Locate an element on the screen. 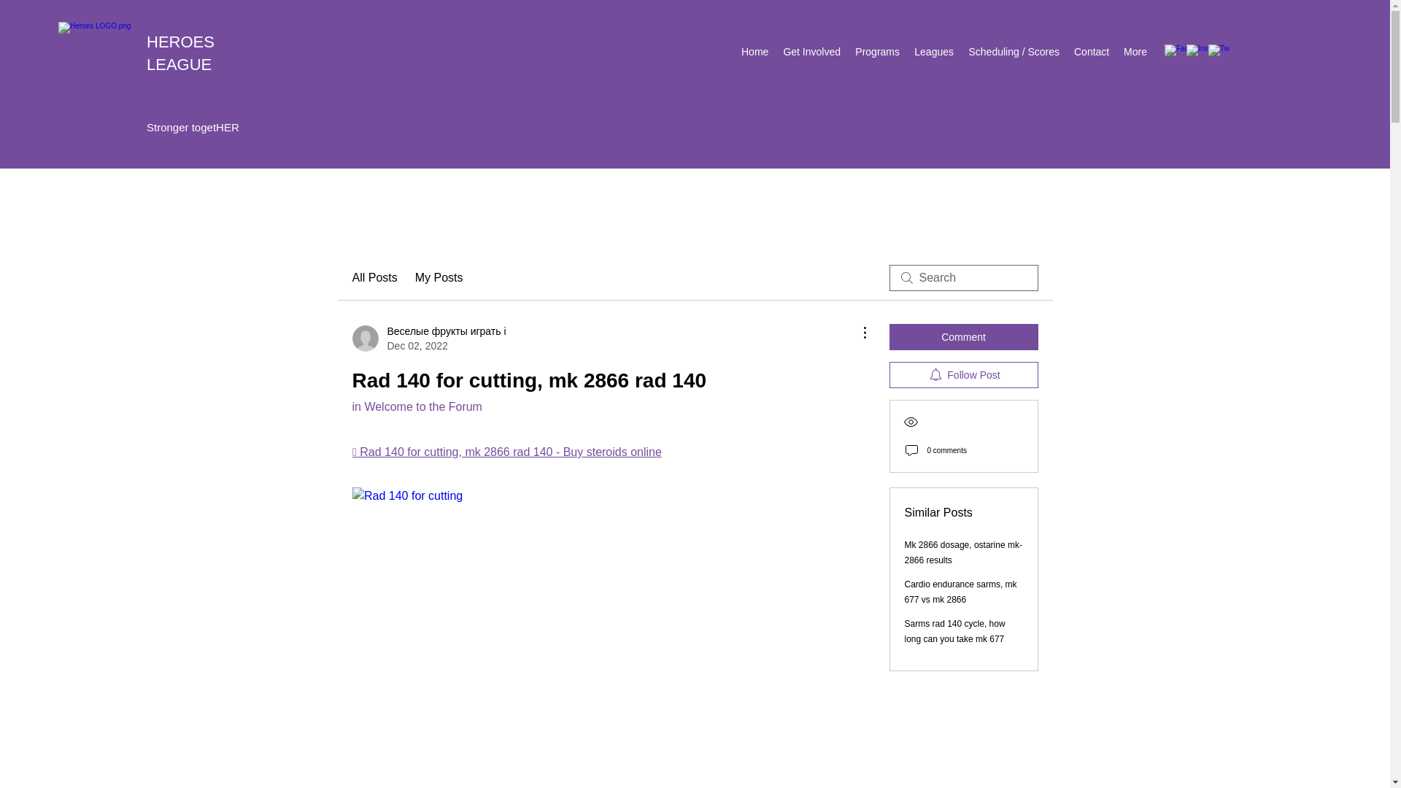 The image size is (1401, 788). Sarms rad 140 cycle, how long can you take mk 677 is located at coordinates (955, 631).